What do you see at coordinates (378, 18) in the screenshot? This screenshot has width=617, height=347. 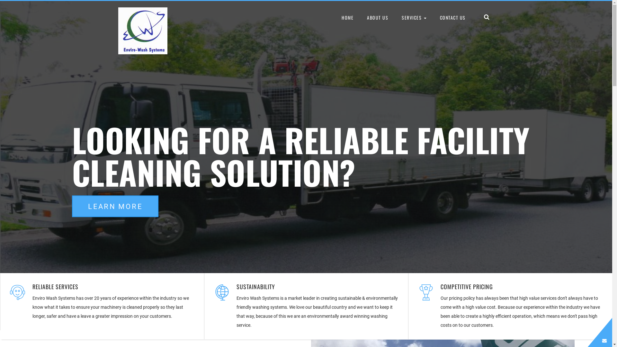 I see `ABOUT US` at bounding box center [378, 18].